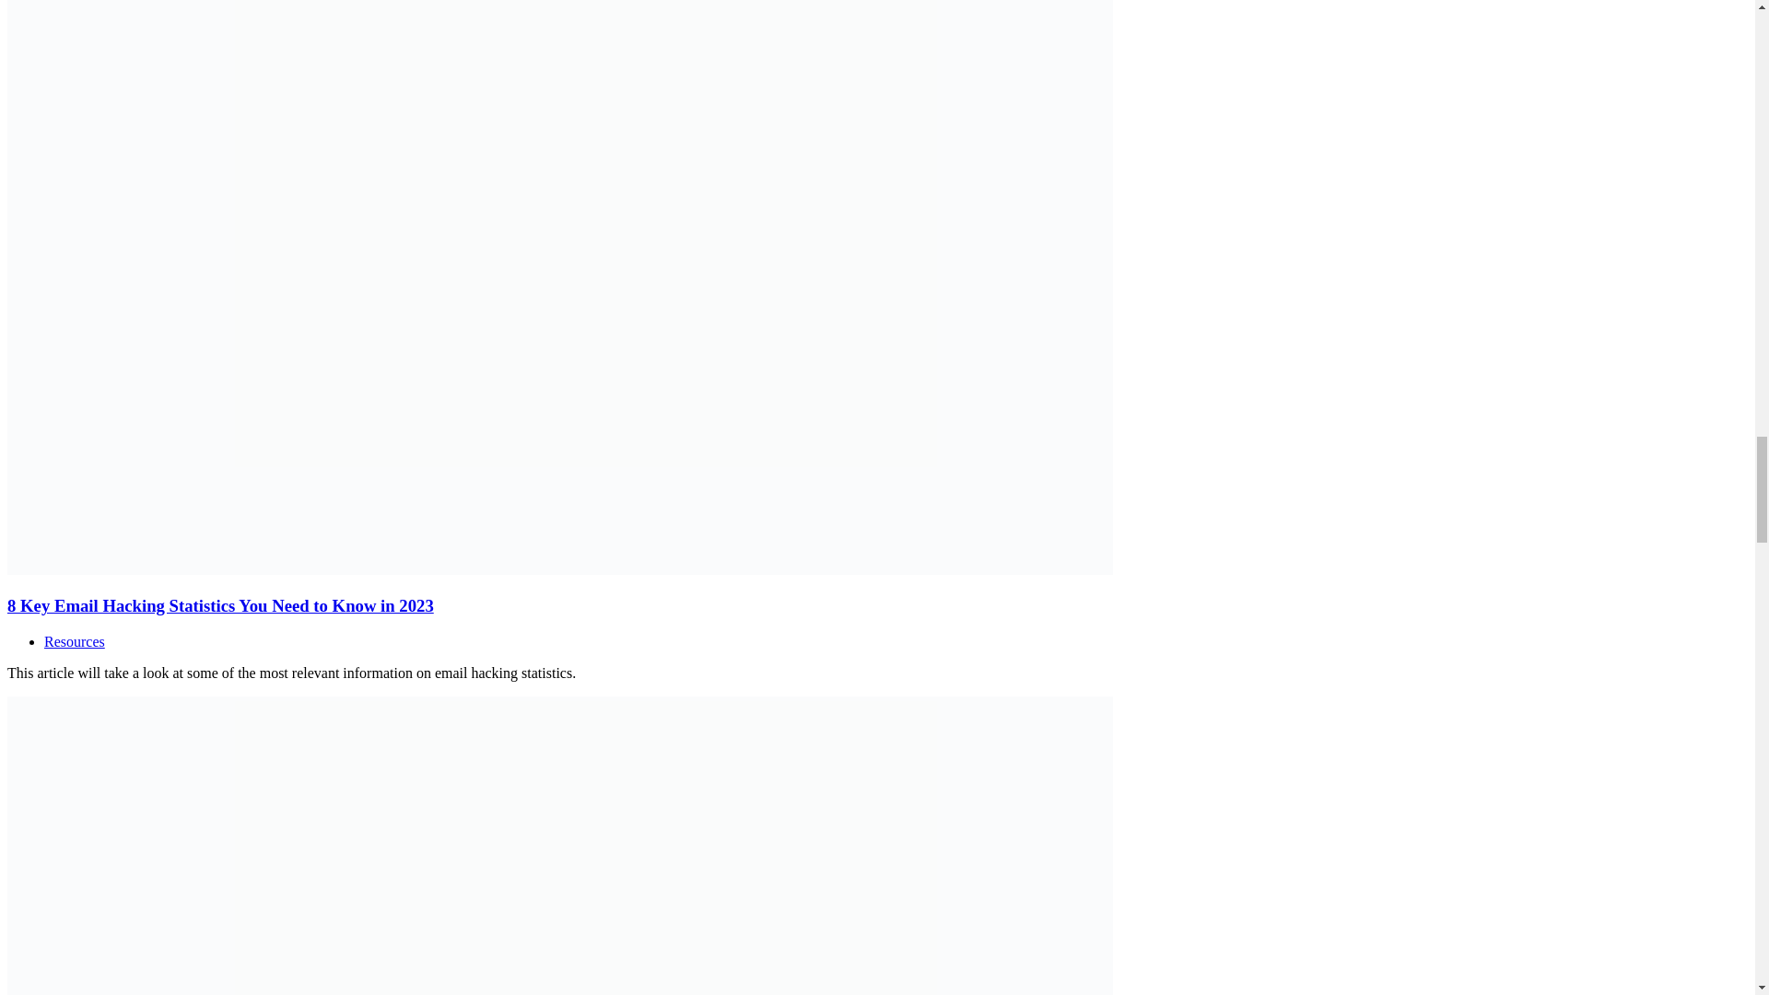 The image size is (1769, 995). Describe the element at coordinates (74, 641) in the screenshot. I see `Resources` at that location.